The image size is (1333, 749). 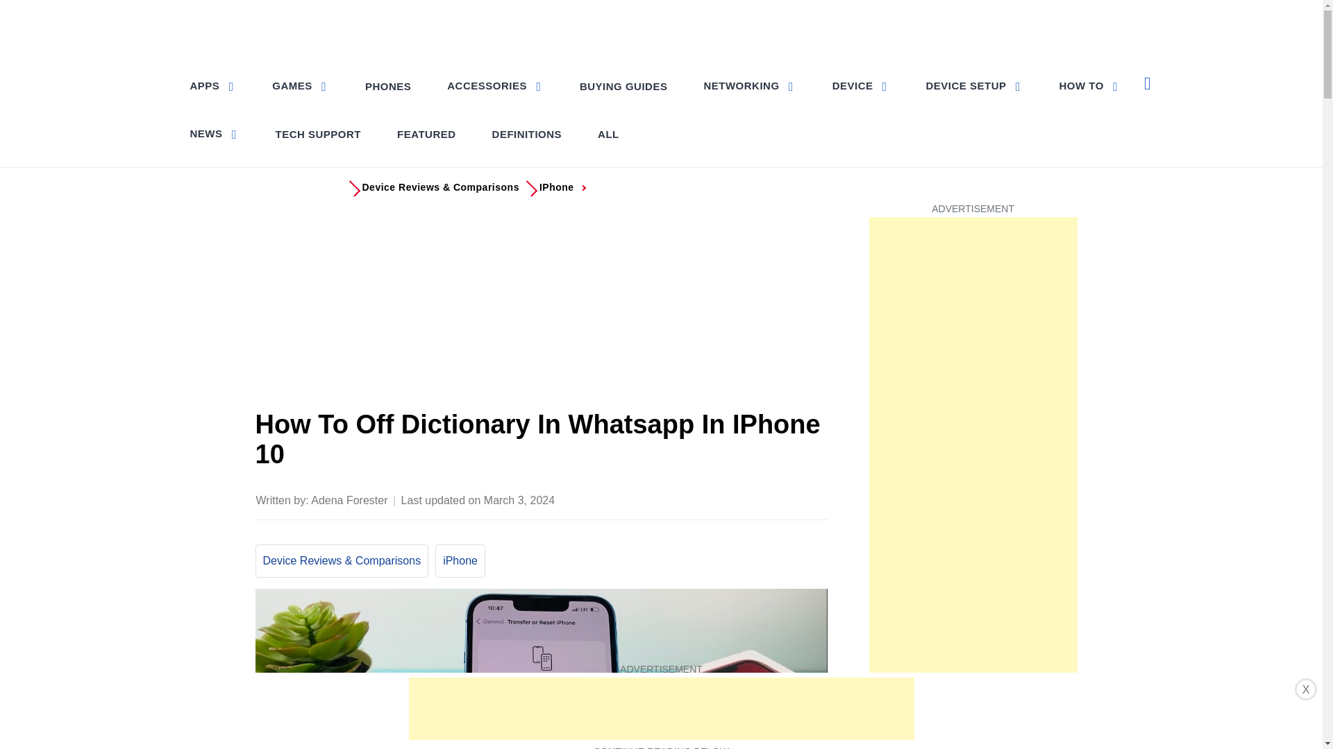 I want to click on ACCESSORIES, so click(x=494, y=85).